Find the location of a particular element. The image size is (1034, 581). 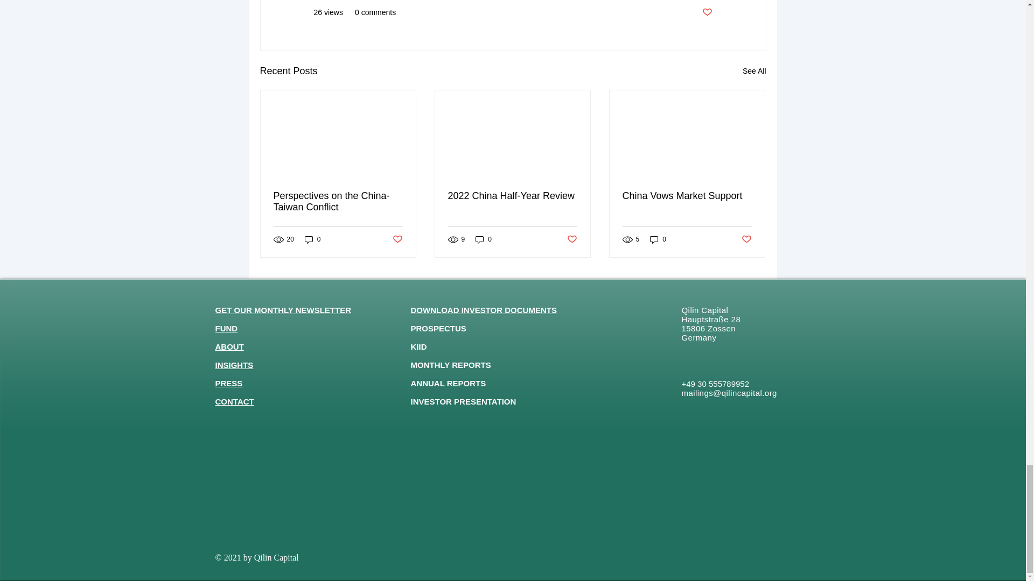

Post not marked as liked is located at coordinates (572, 239).